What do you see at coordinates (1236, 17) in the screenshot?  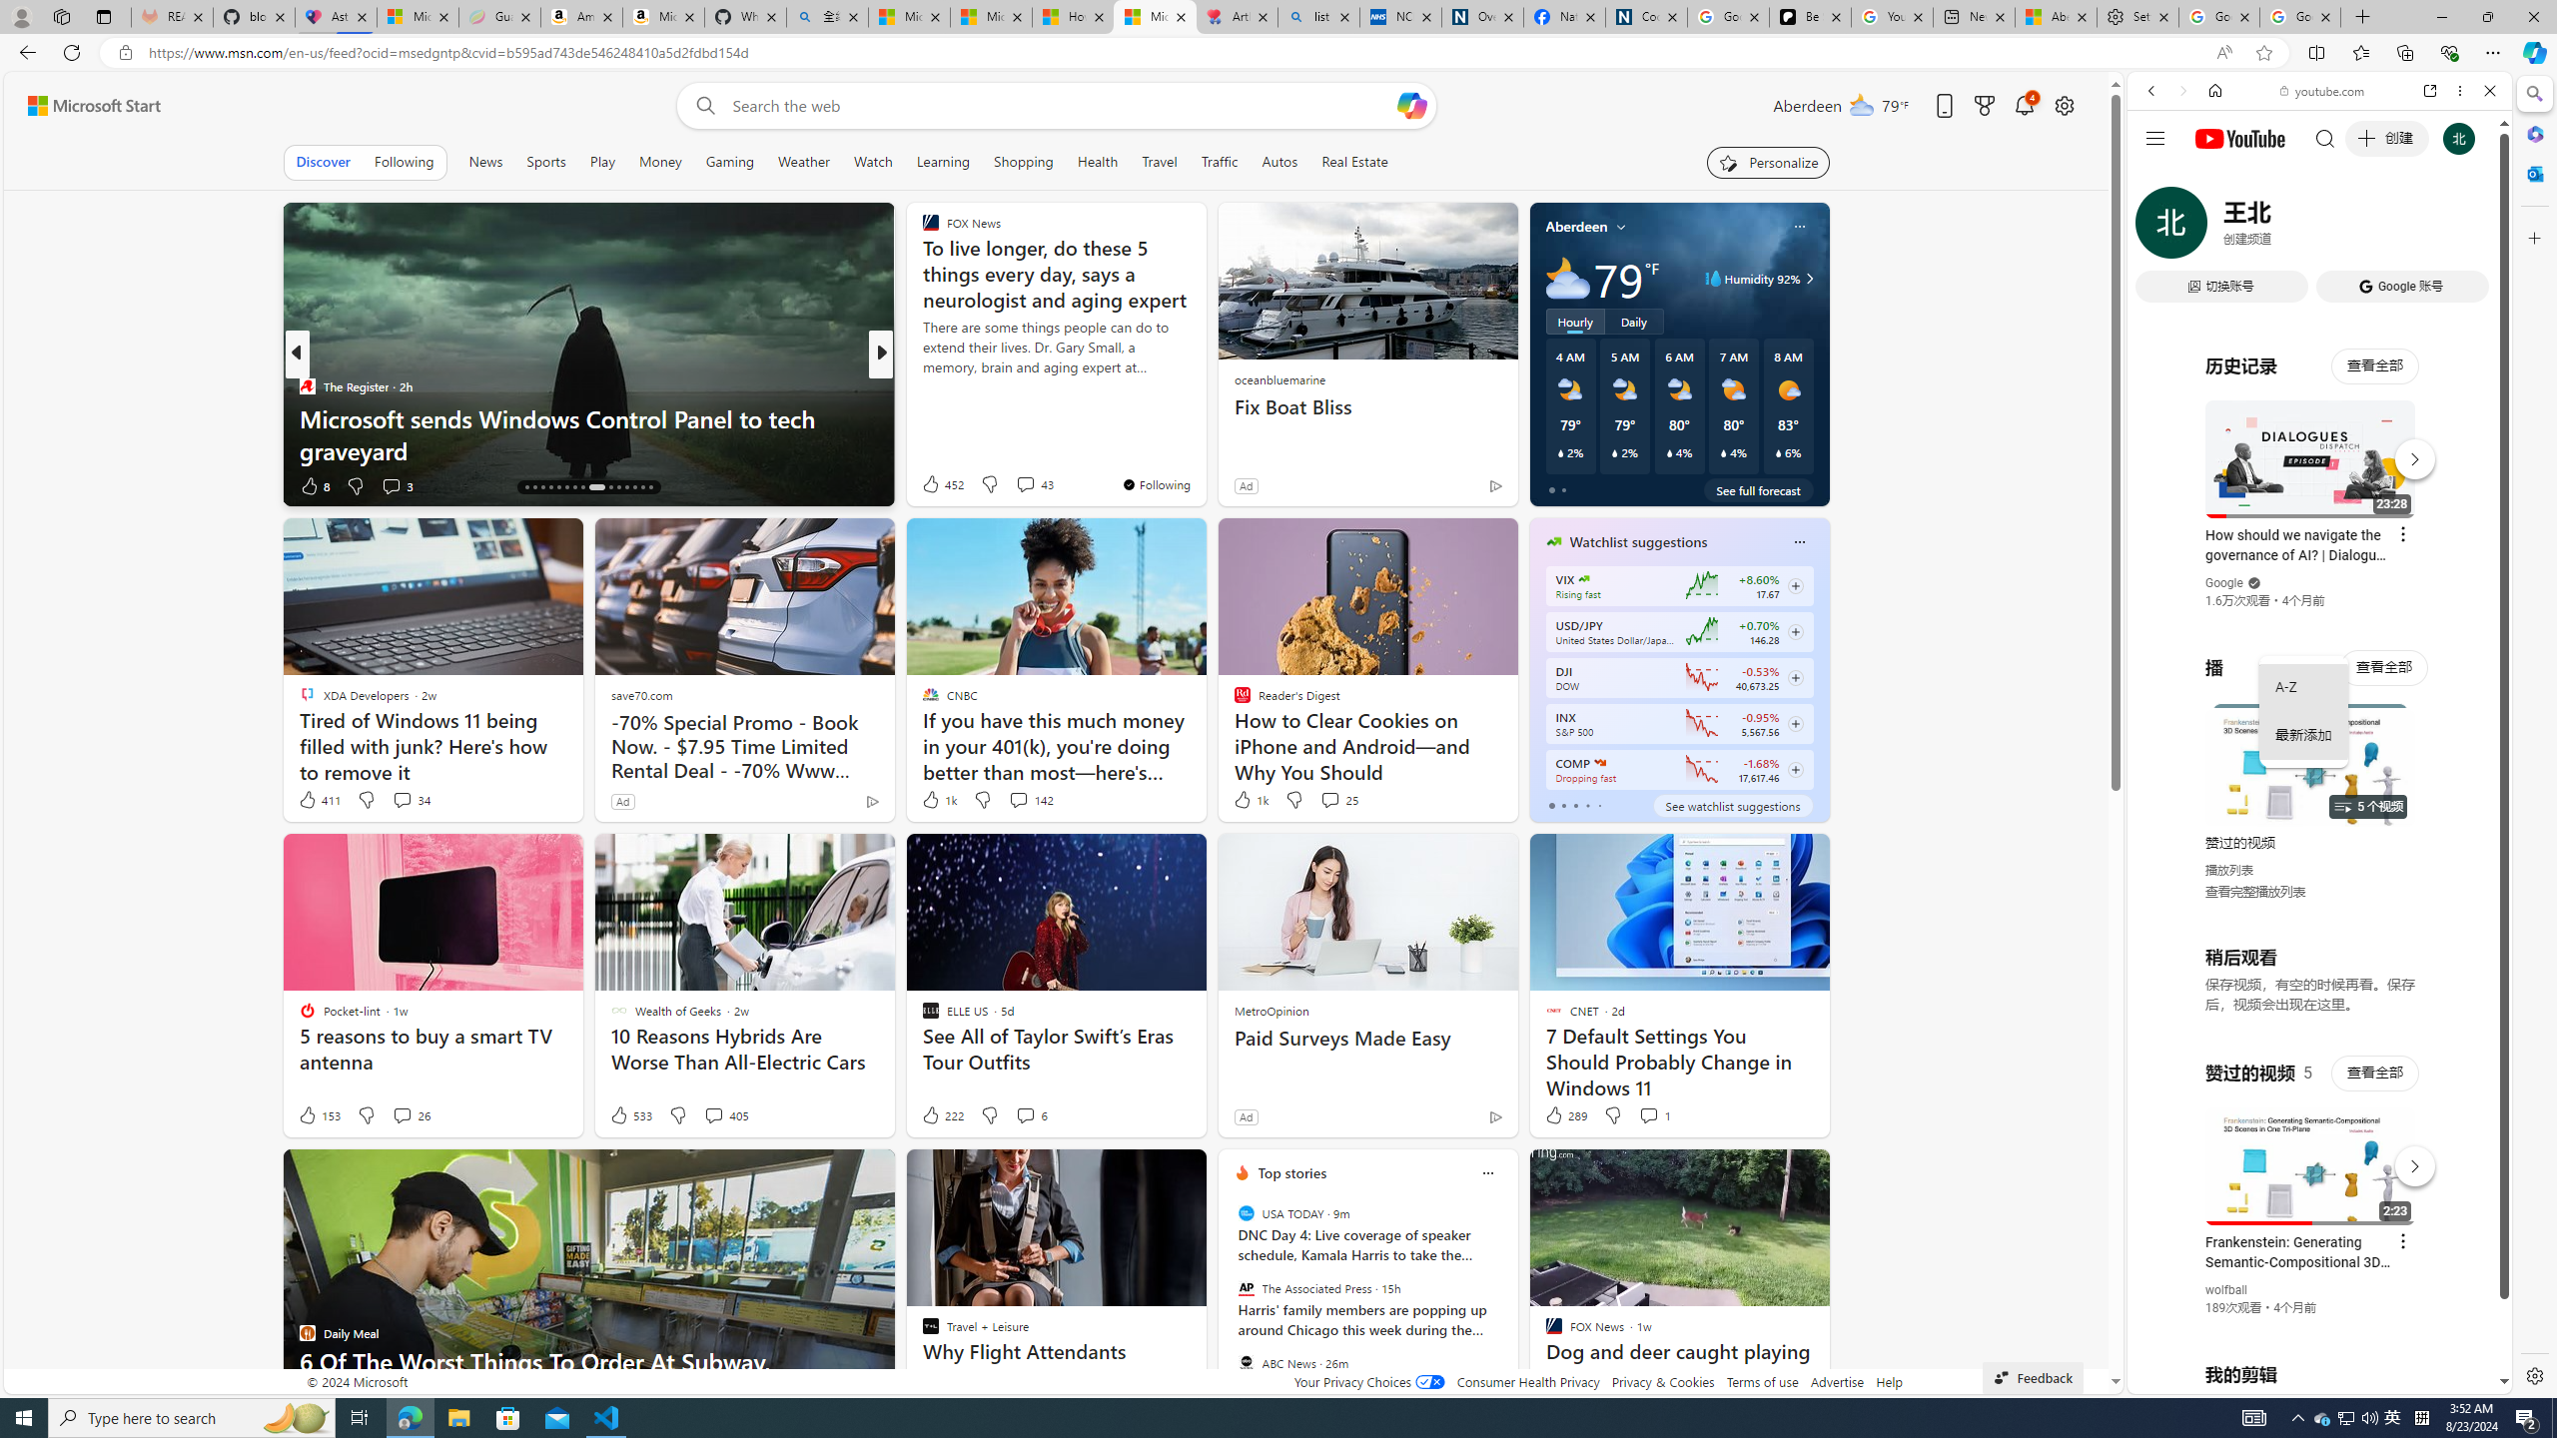 I see `Arthritis: Ask Health Professionals` at bounding box center [1236, 17].